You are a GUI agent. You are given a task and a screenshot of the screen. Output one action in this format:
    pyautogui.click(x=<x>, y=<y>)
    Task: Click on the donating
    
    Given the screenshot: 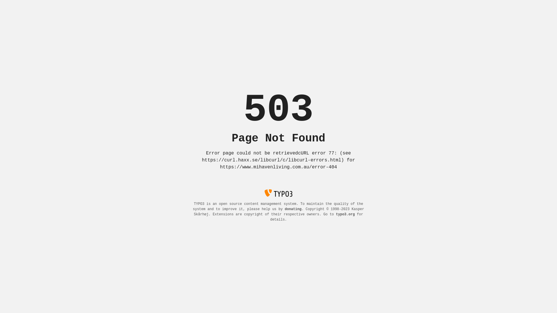 What is the action you would take?
    pyautogui.click(x=293, y=209)
    